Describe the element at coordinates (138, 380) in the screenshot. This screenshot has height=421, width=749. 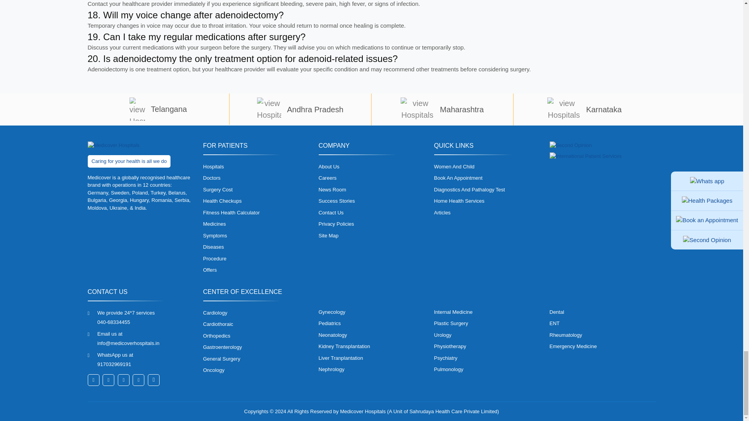
I see `Follow us on Instagram` at that location.